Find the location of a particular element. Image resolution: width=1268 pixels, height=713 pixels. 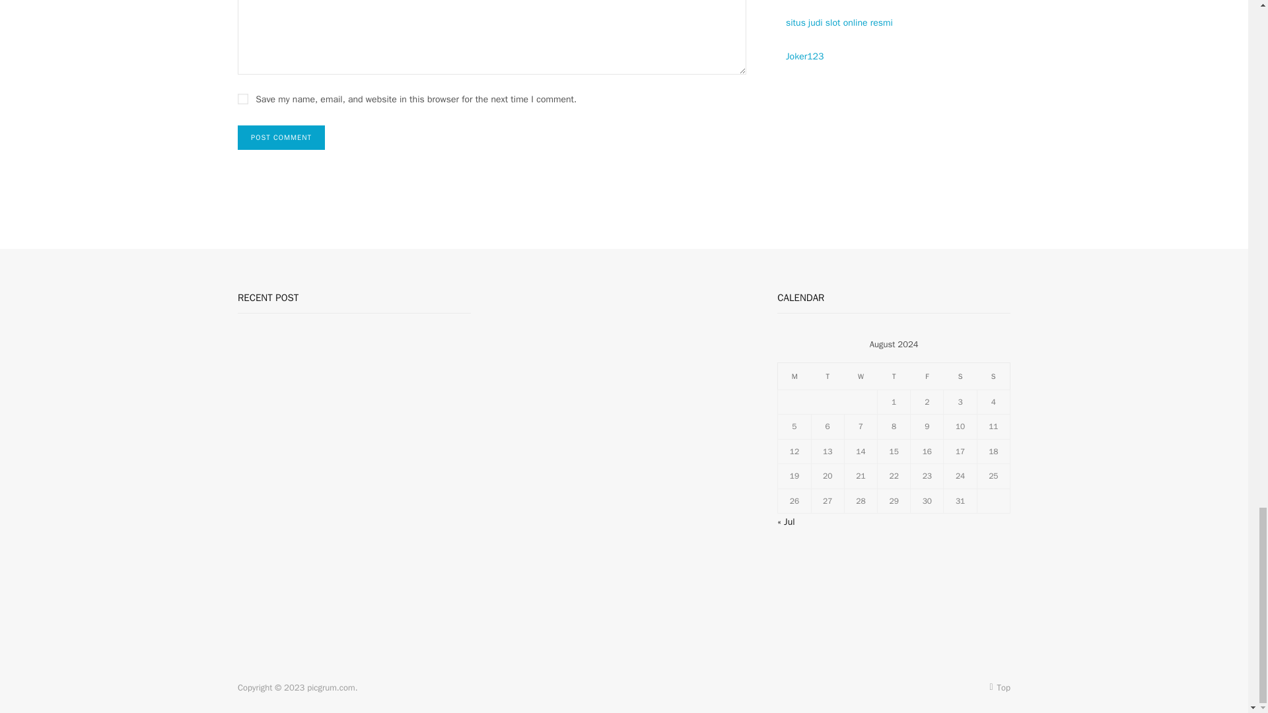

yes is located at coordinates (243, 98).